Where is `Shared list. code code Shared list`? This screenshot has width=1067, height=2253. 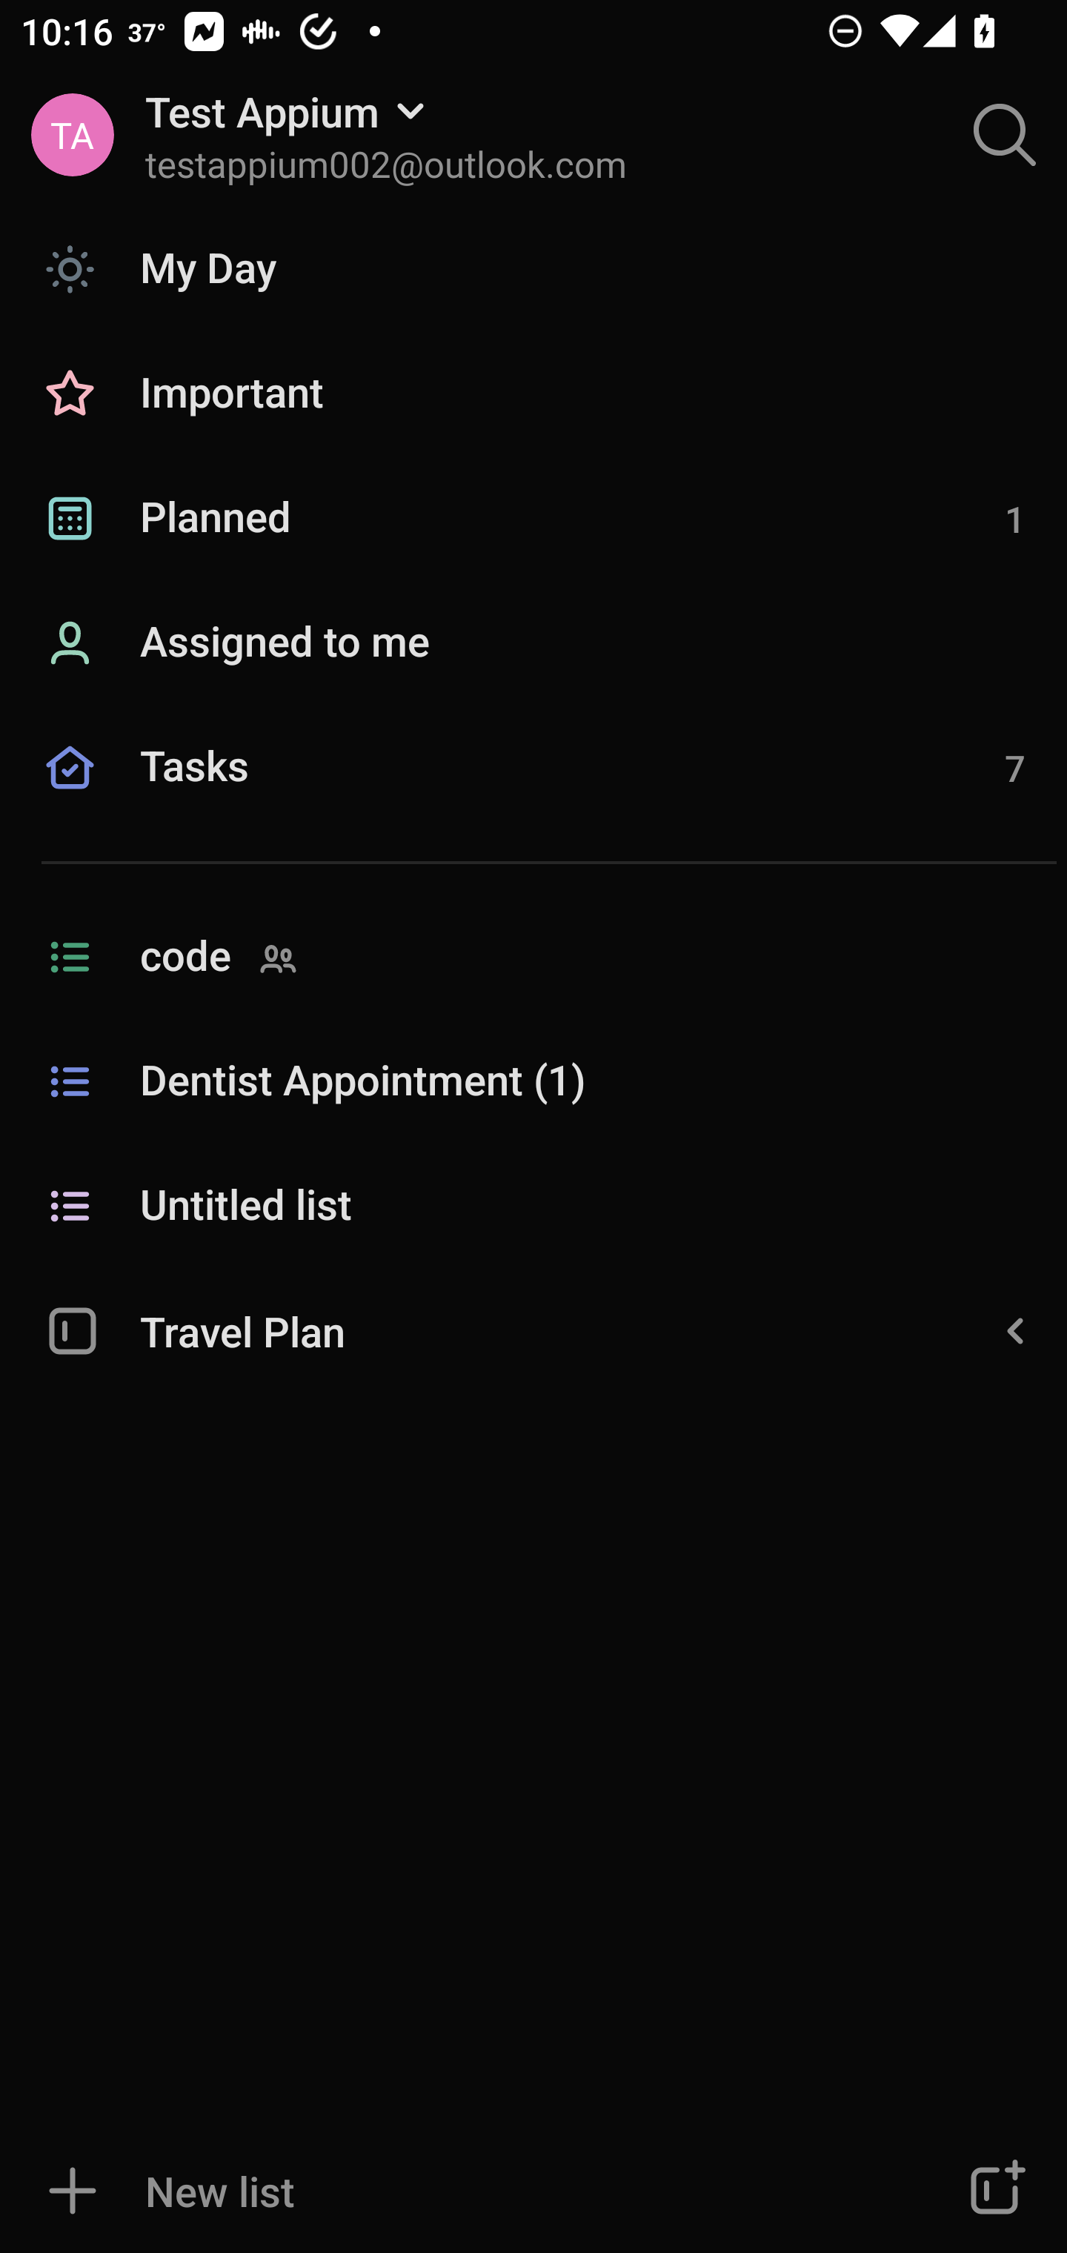
Shared list. code code Shared list is located at coordinates (533, 958).